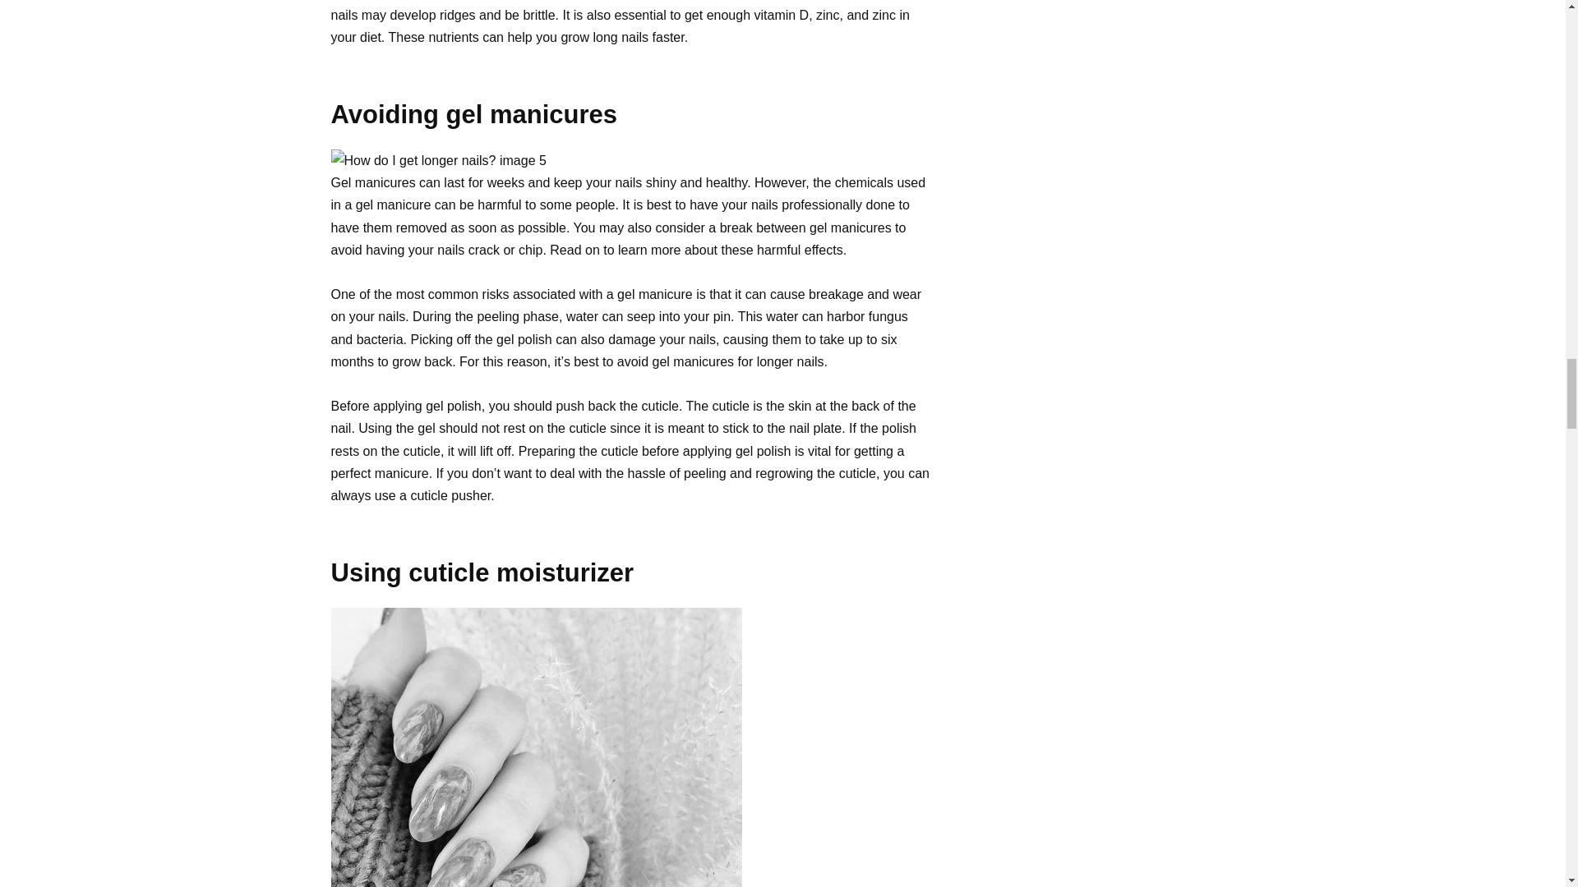 This screenshot has width=1578, height=887. I want to click on Photo How do I get longer nails? 4, so click(437, 161).